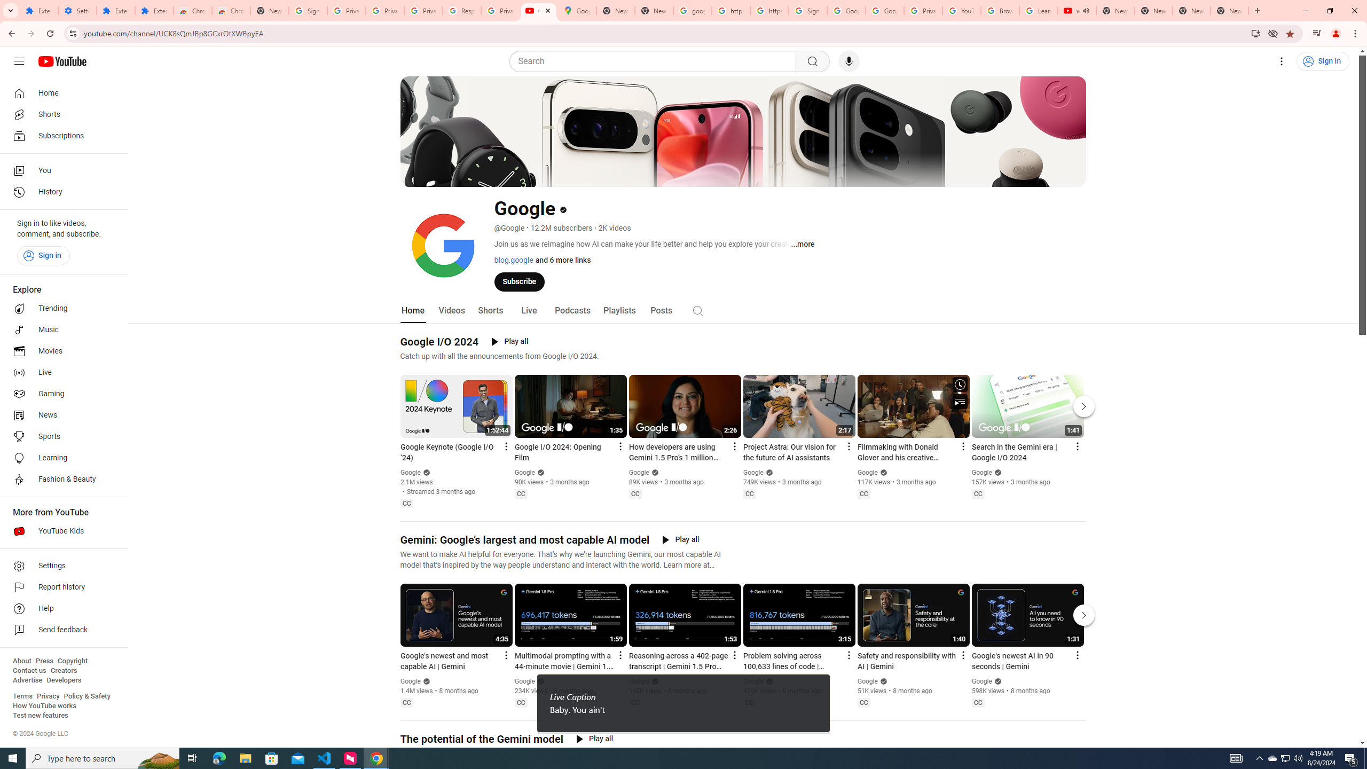  What do you see at coordinates (730, 11) in the screenshot?
I see `https://scholar.google.com/` at bounding box center [730, 11].